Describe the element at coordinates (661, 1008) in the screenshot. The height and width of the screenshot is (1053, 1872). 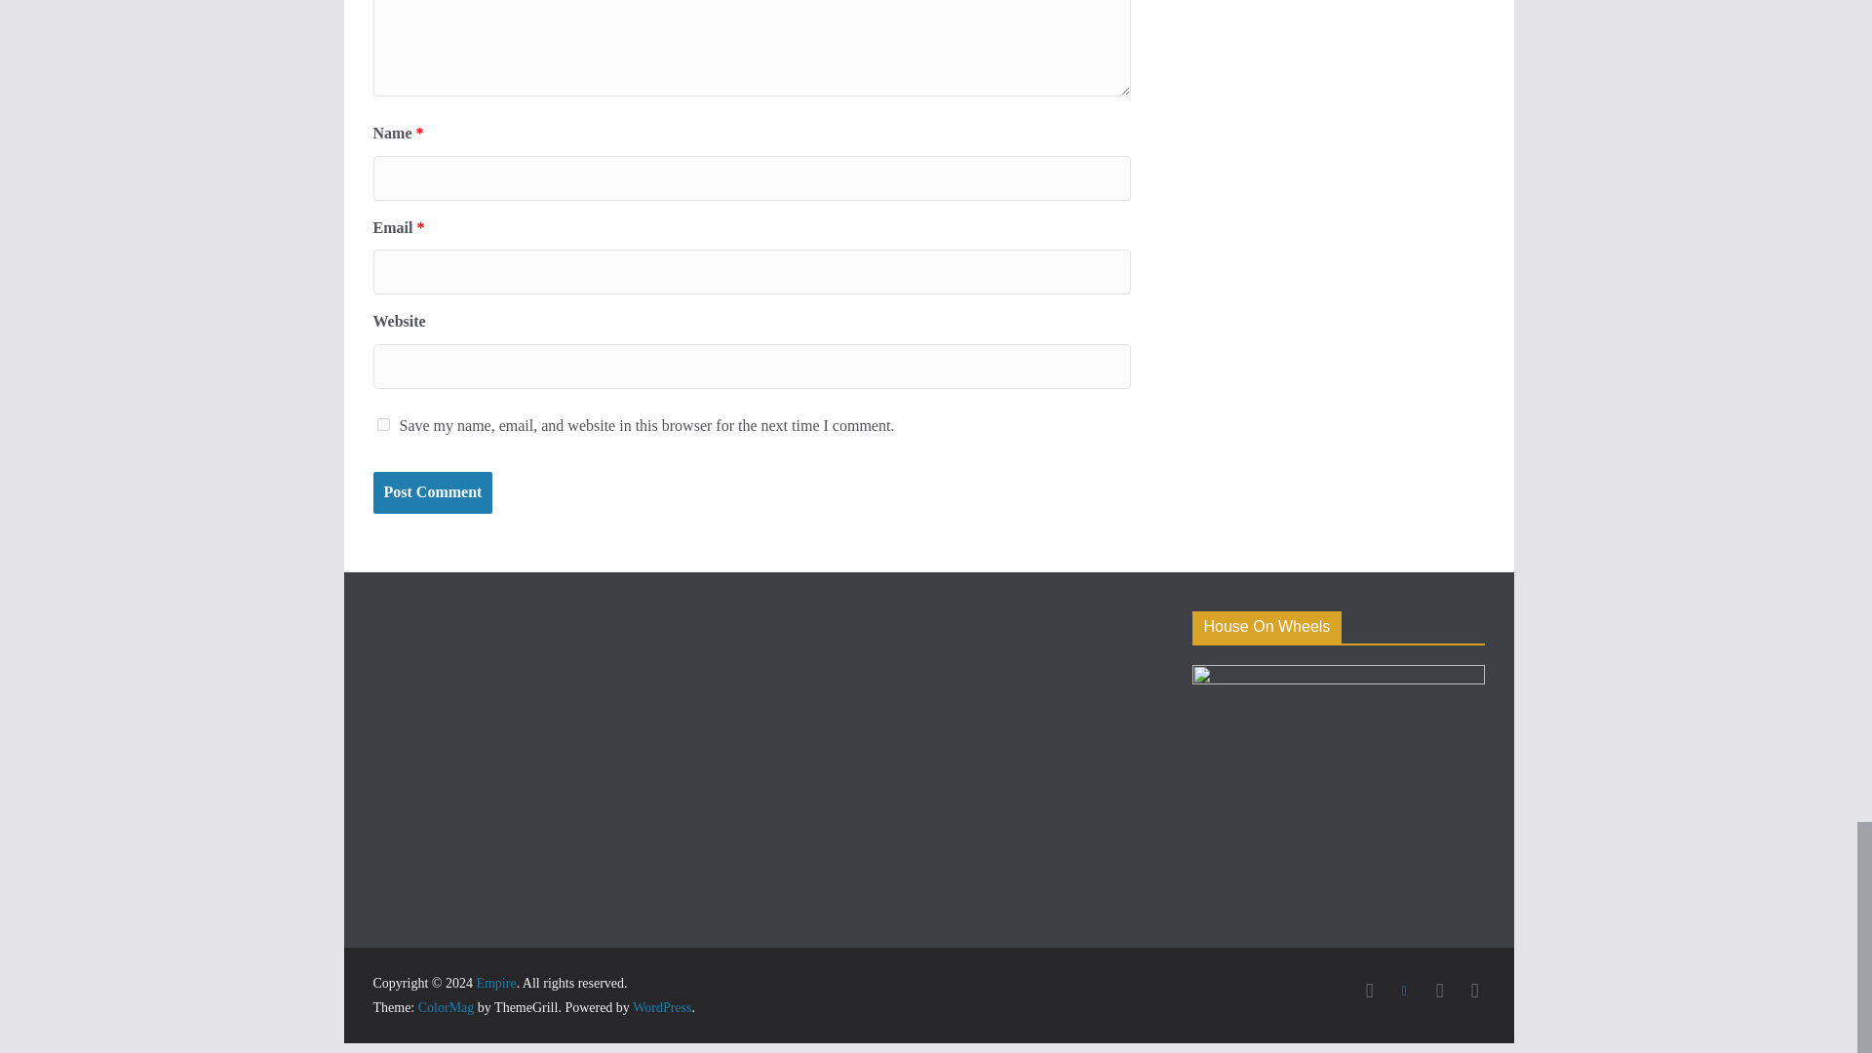
I see `WordPress` at that location.